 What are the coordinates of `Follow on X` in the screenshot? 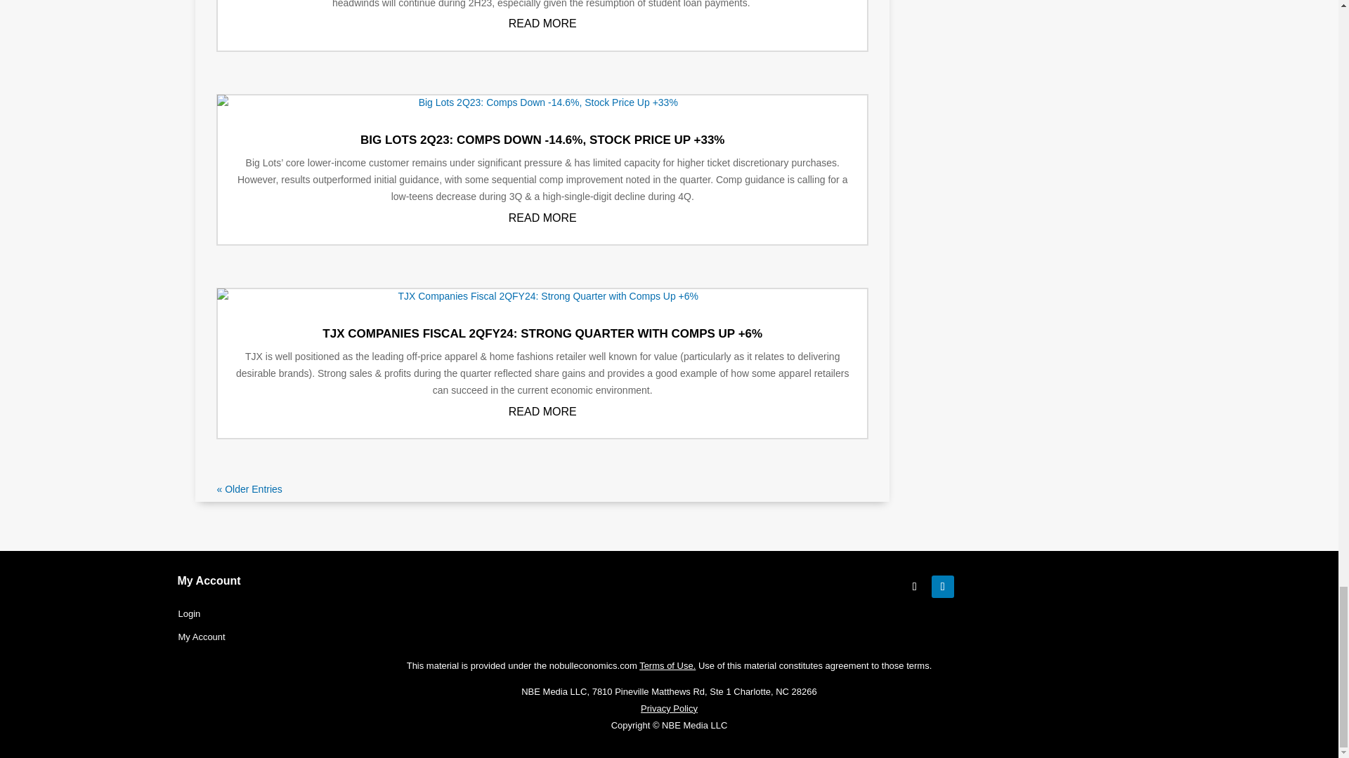 It's located at (915, 587).